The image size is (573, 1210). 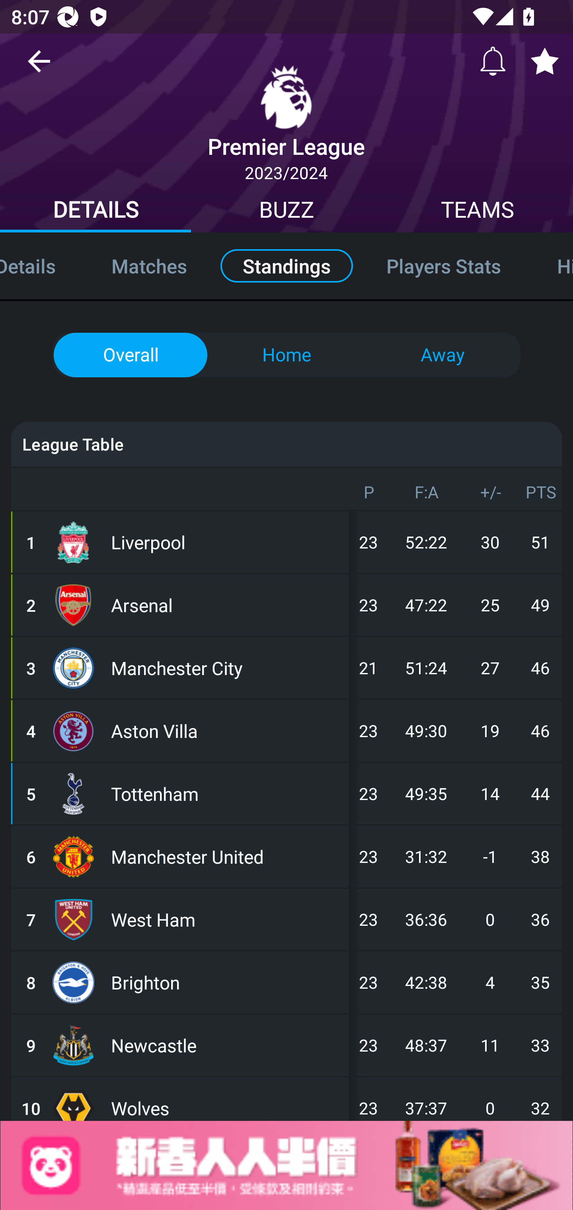 What do you see at coordinates (227, 919) in the screenshot?
I see `West Ham` at bounding box center [227, 919].